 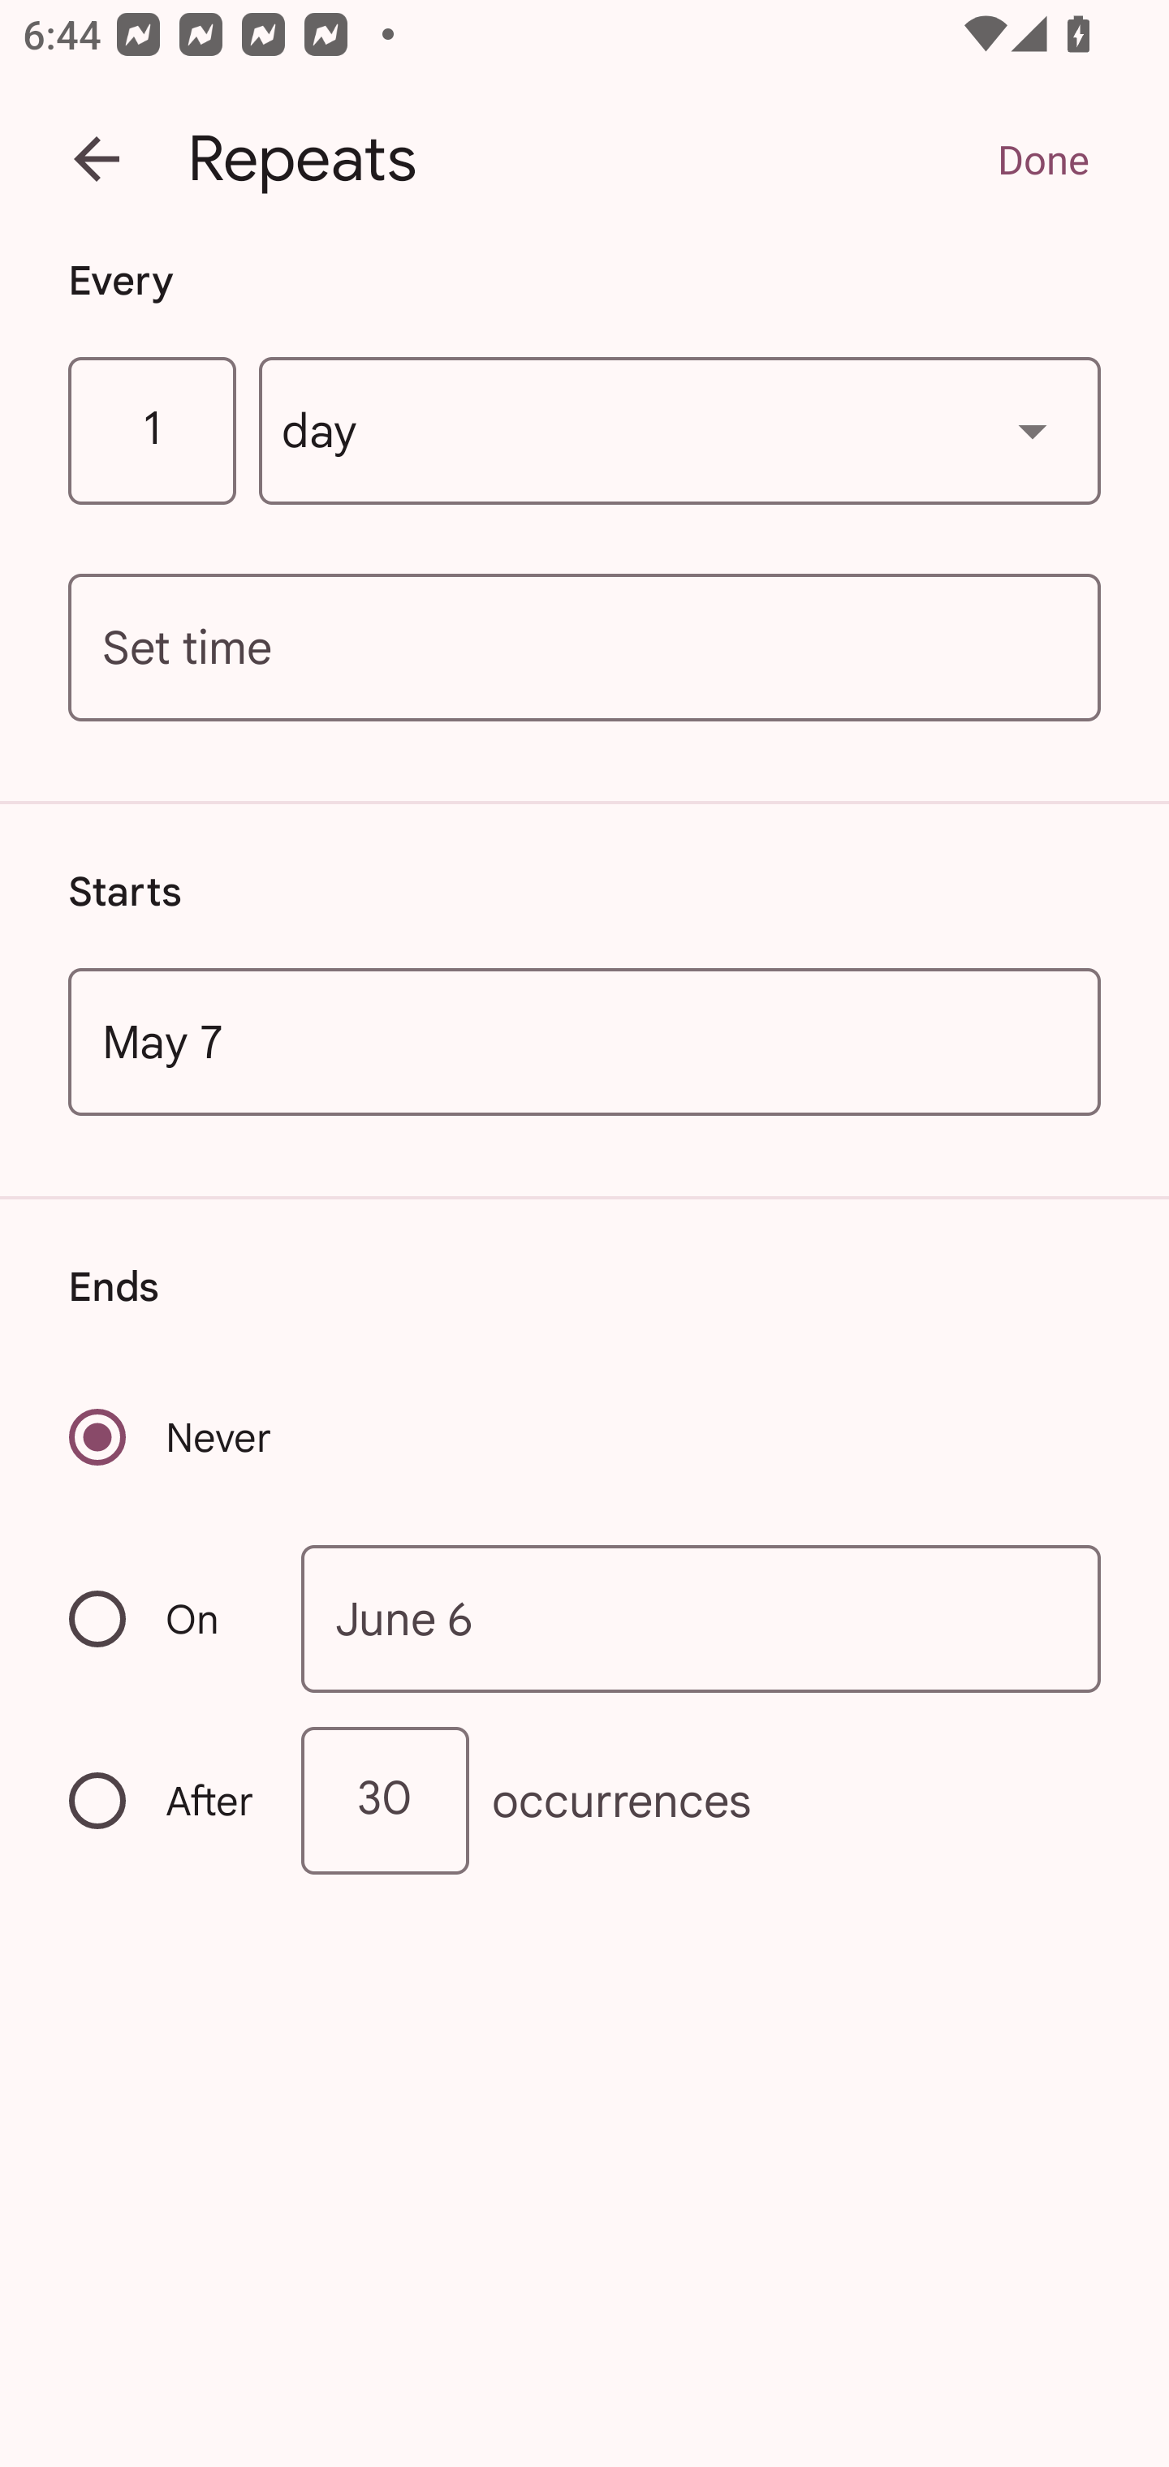 I want to click on May 7, so click(x=584, y=1040).